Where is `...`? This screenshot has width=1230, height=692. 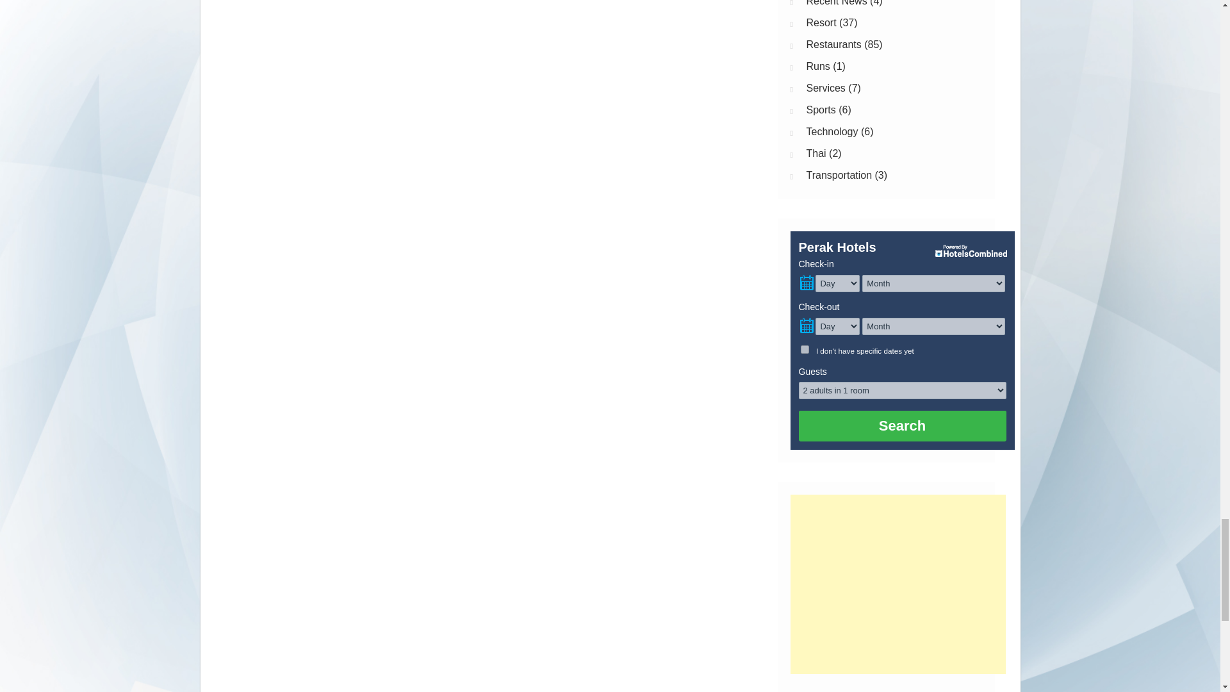
... is located at coordinates (806, 325).